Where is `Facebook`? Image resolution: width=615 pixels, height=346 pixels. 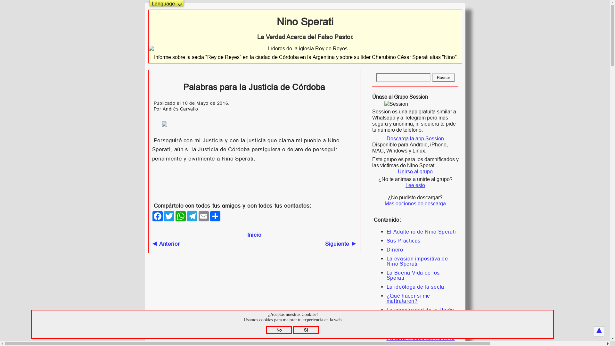 Facebook is located at coordinates (158, 216).